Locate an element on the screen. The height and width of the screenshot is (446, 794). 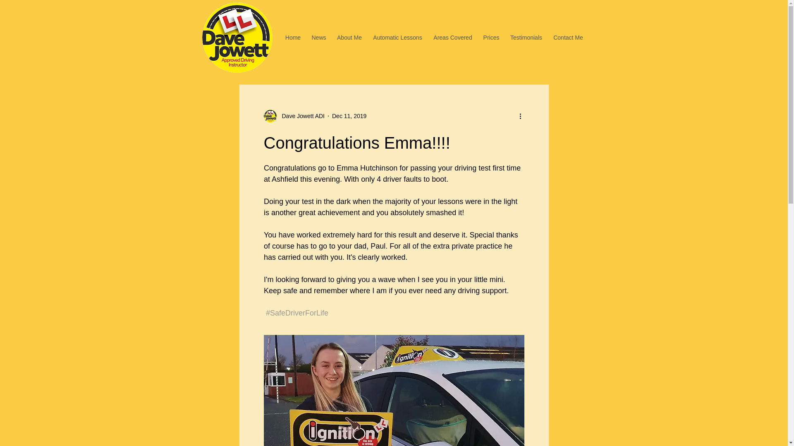
Prices is located at coordinates (491, 37).